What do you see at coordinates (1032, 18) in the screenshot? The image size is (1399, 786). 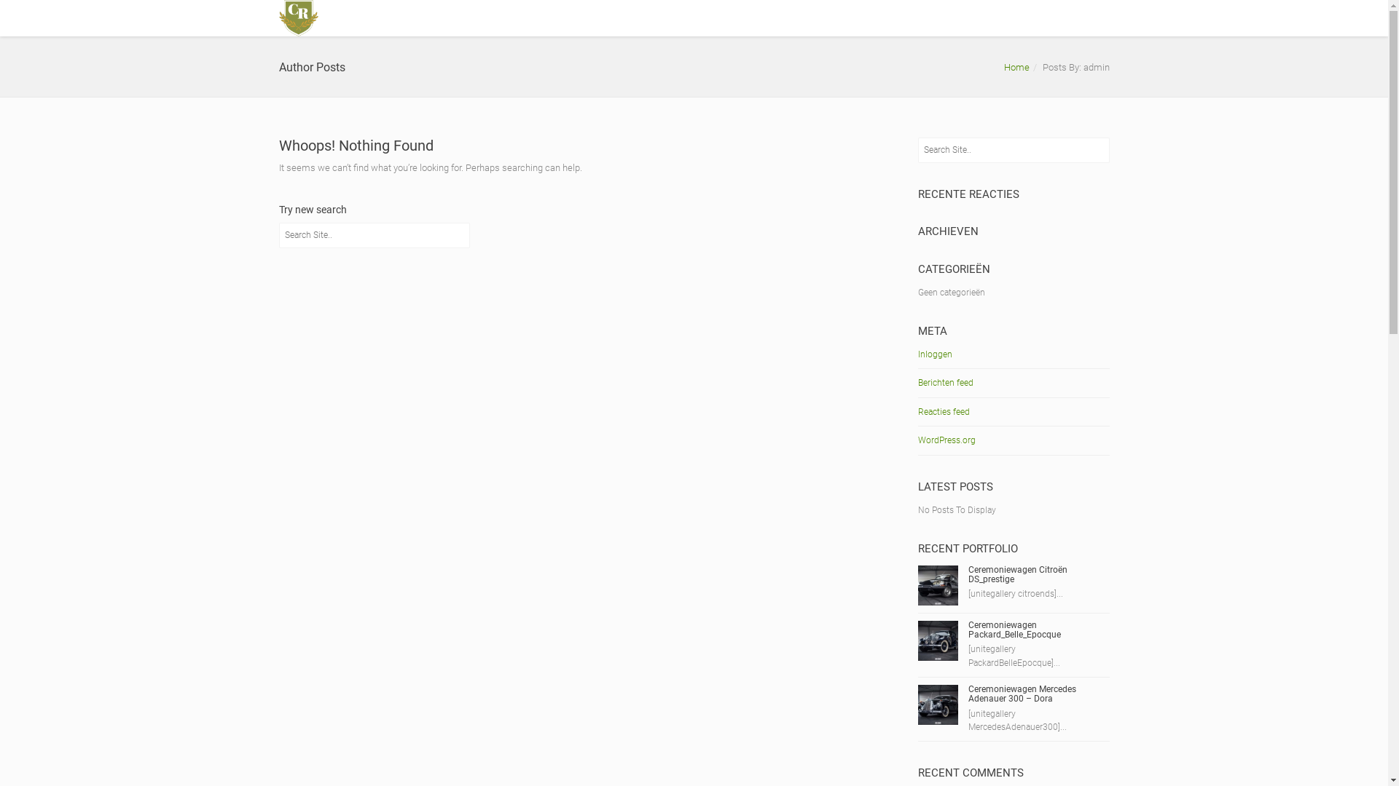 I see `Nieuws` at bounding box center [1032, 18].